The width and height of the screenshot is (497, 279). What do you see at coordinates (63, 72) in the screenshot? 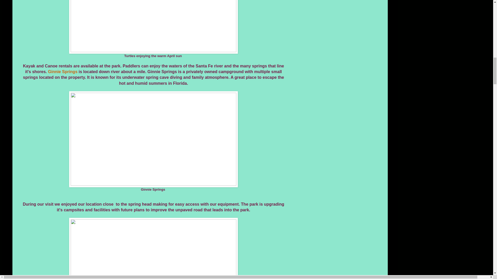
I see `Ginnie Springs` at bounding box center [63, 72].